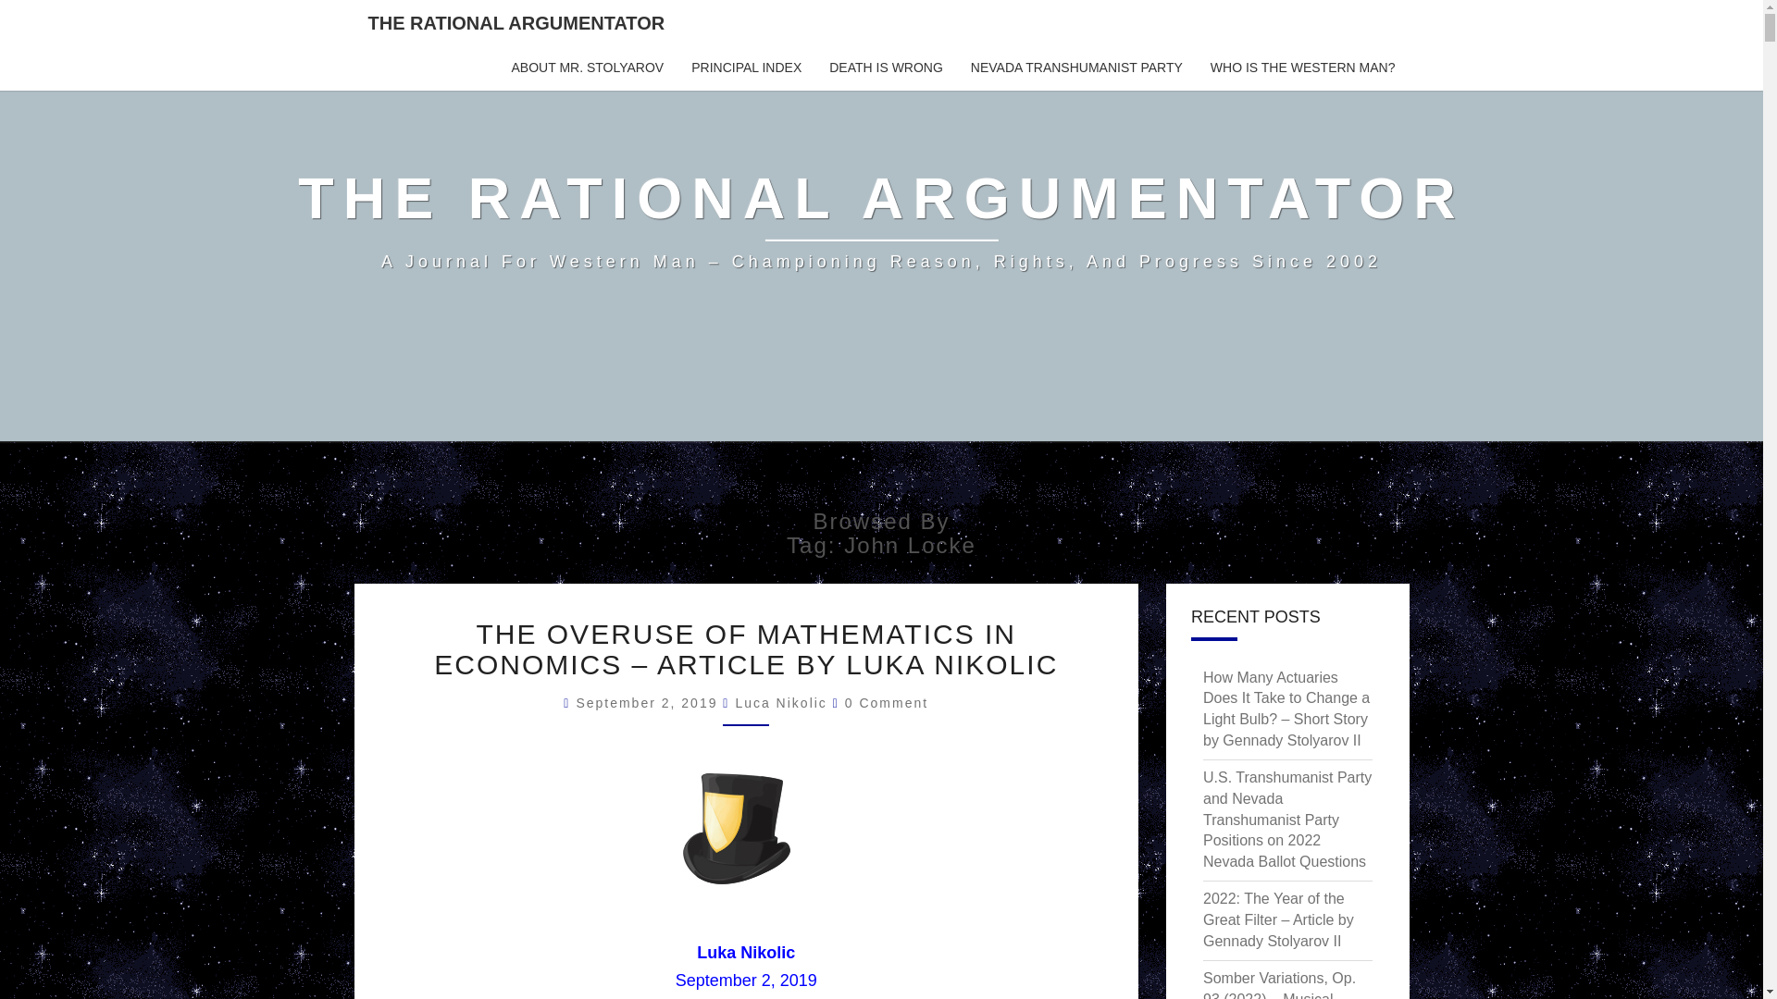 The width and height of the screenshot is (1777, 999). Describe the element at coordinates (780, 702) in the screenshot. I see `View all posts by Luca Nikolic` at that location.